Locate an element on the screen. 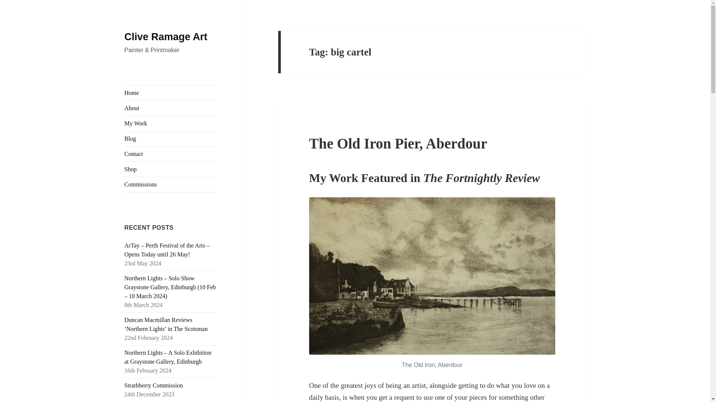  My Work is located at coordinates (171, 124).